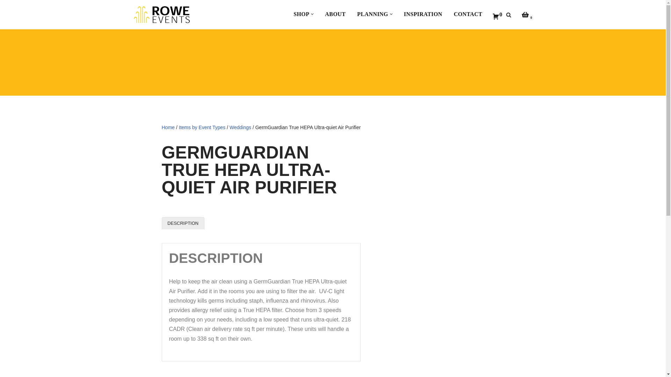  Describe the element at coordinates (5, 15) in the screenshot. I see `Skip to content` at that location.